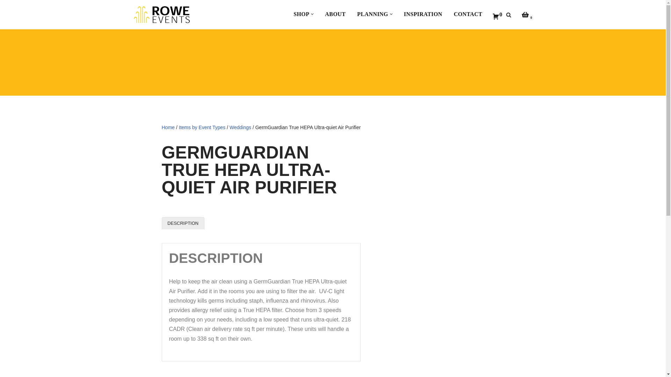  Describe the element at coordinates (5, 15) in the screenshot. I see `Skip to content` at that location.